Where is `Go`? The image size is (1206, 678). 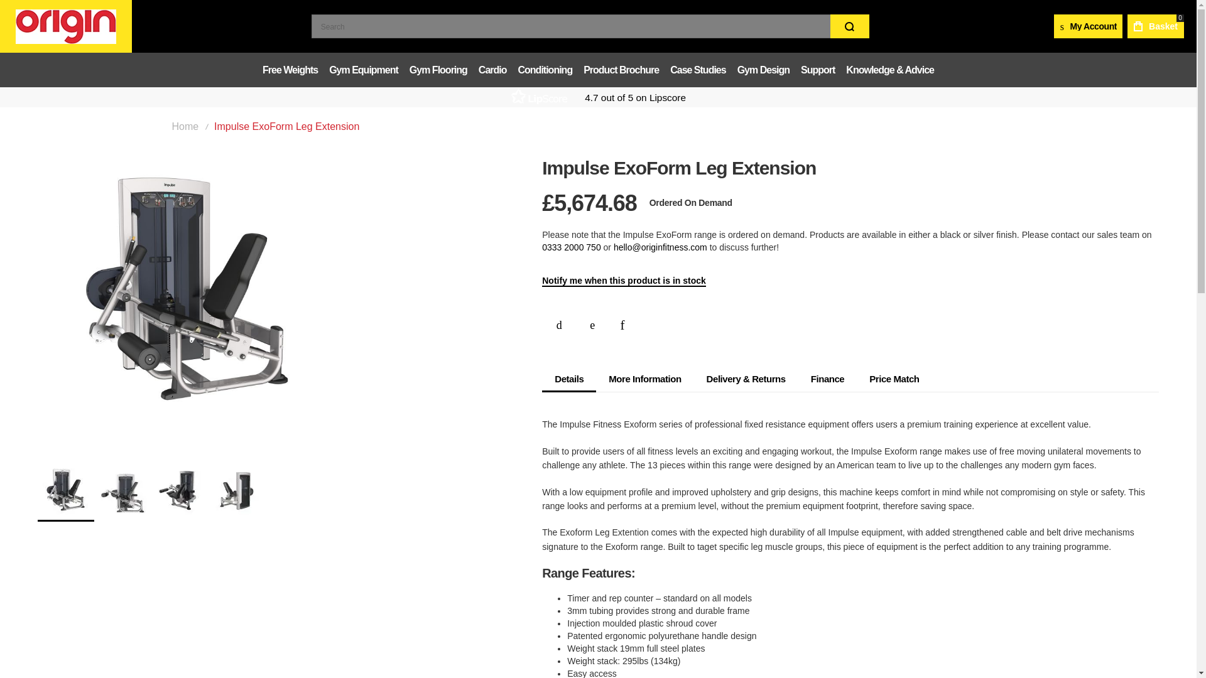 Go is located at coordinates (850, 26).